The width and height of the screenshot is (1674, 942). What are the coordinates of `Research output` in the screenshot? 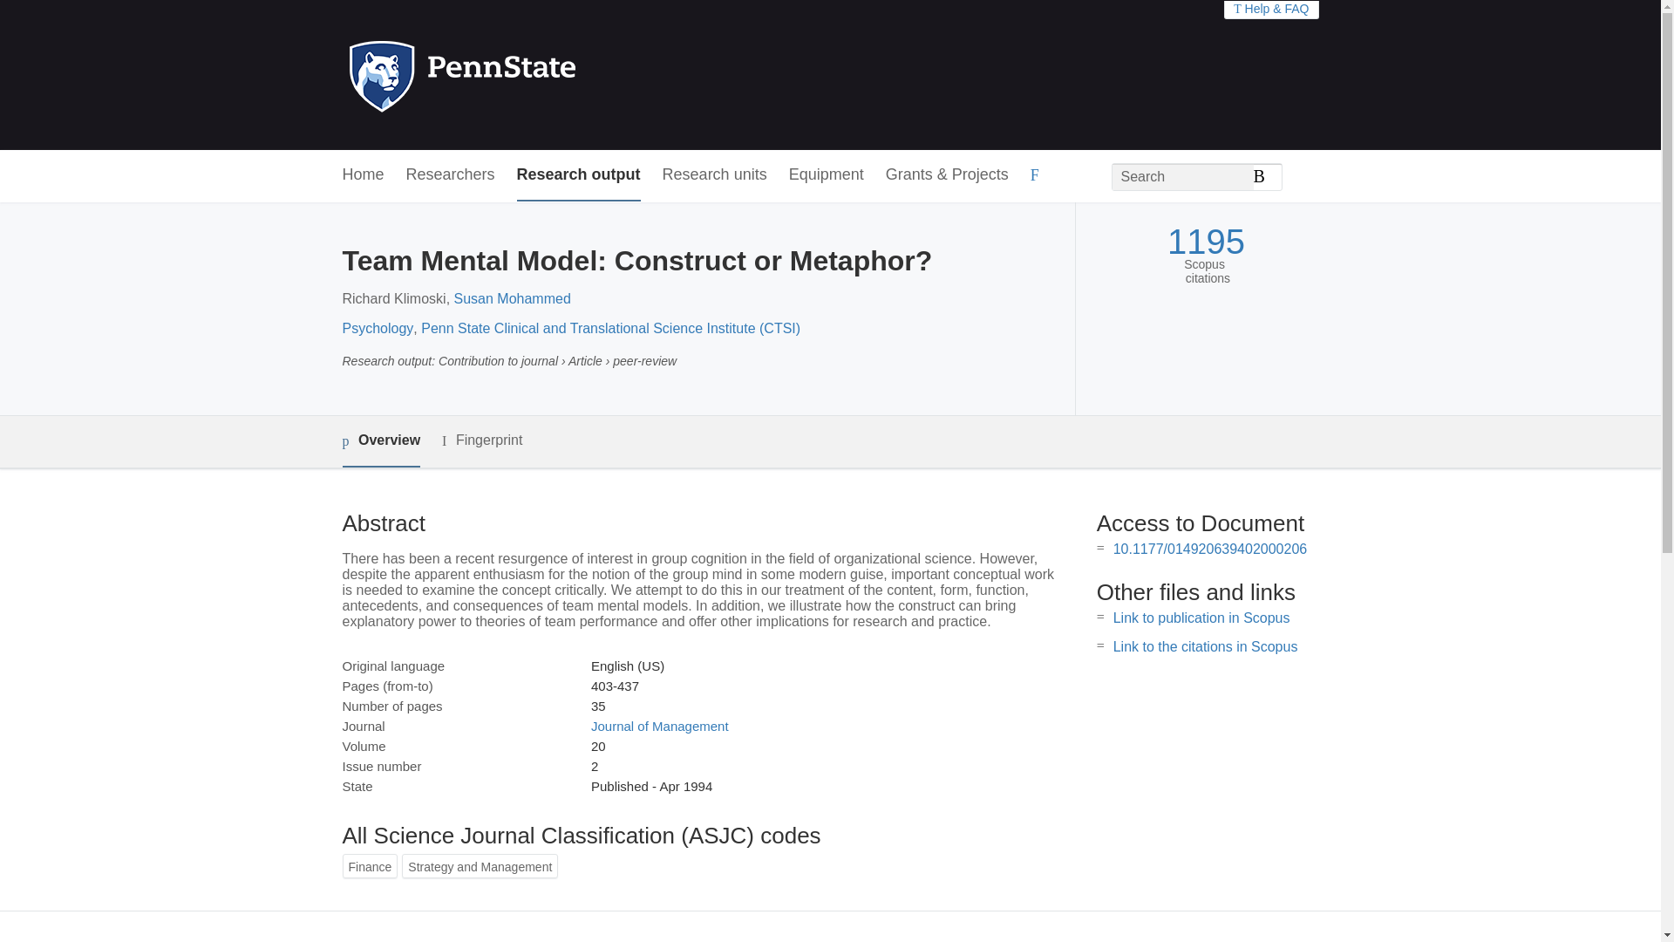 It's located at (579, 175).